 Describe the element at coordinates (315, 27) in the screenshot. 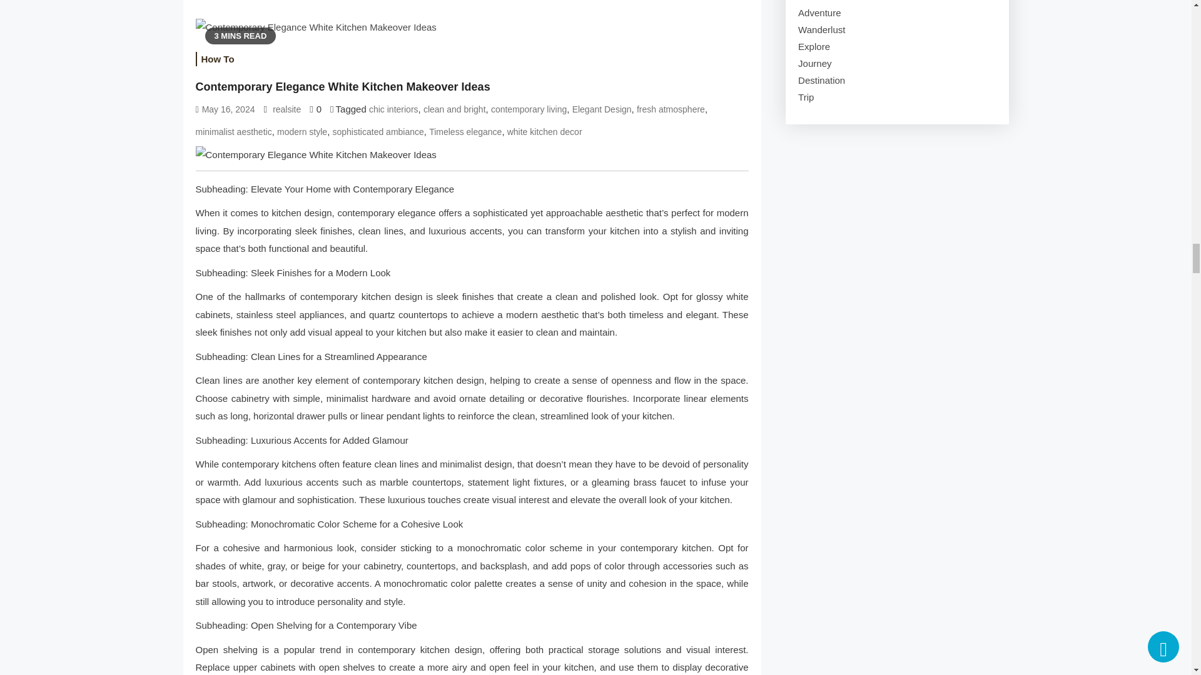

I see `Contemporary Elegance White Kitchen Makeover Ideas` at that location.